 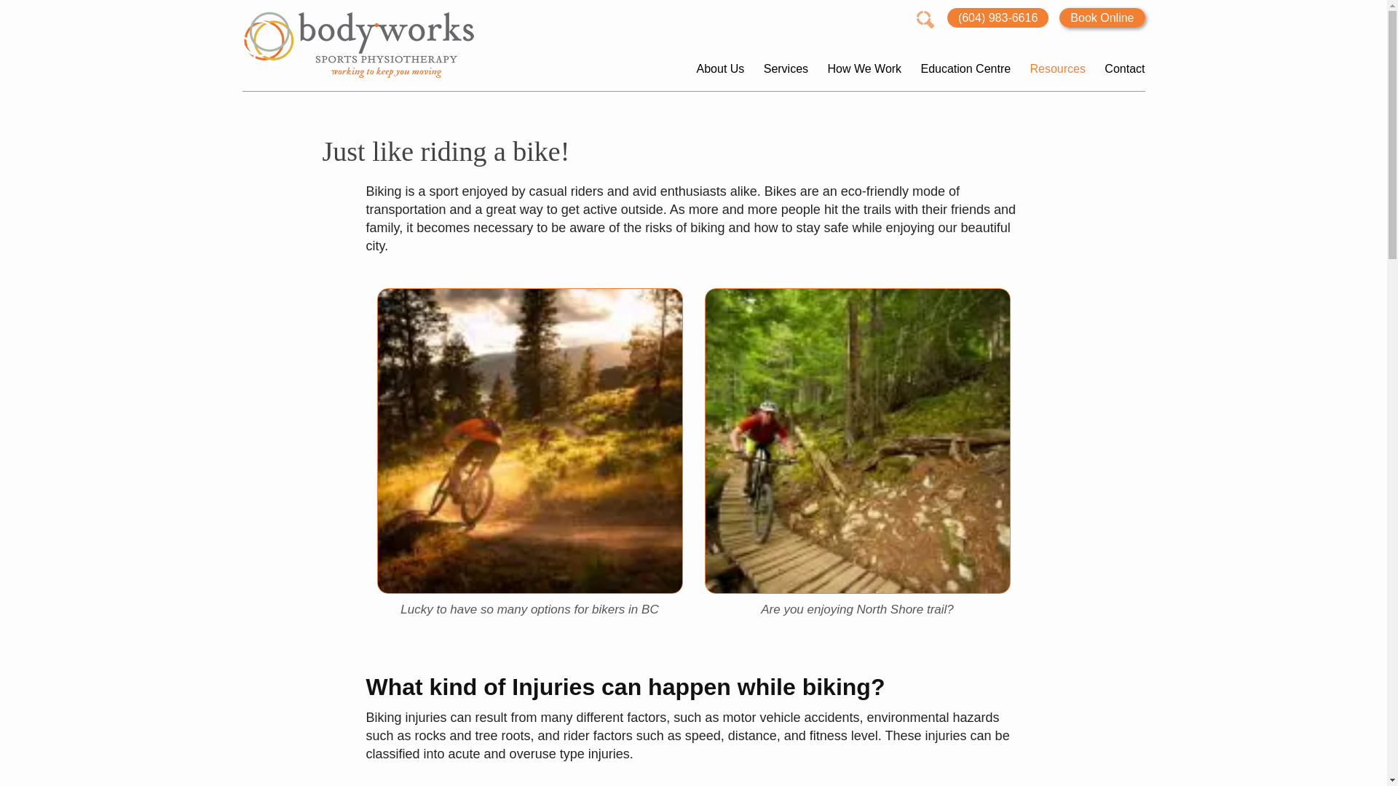 What do you see at coordinates (786, 68) in the screenshot?
I see `Services` at bounding box center [786, 68].